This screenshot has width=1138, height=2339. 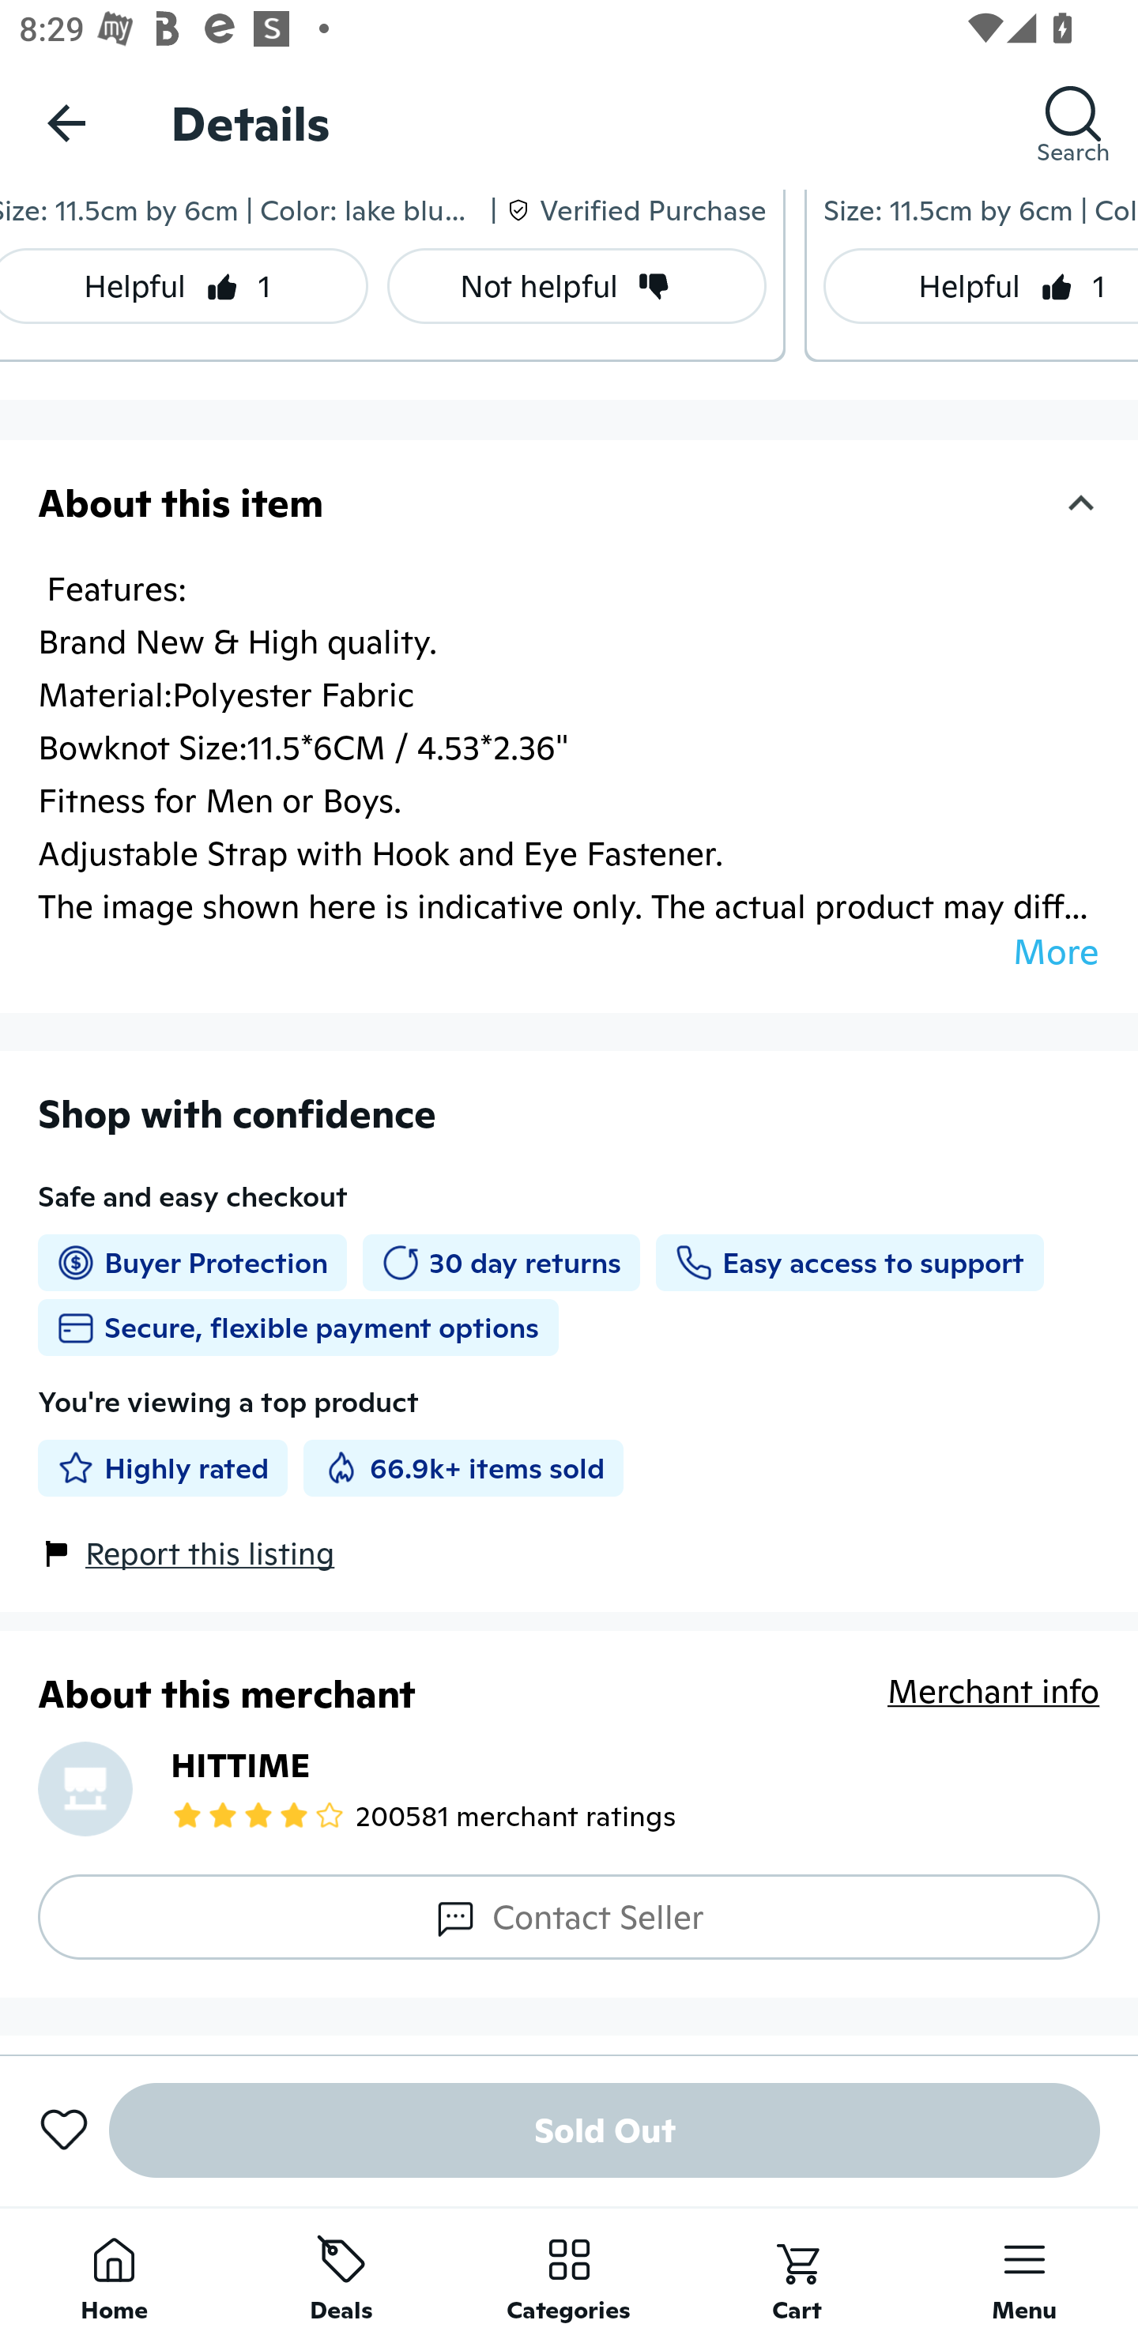 What do you see at coordinates (849, 1263) in the screenshot?
I see `Easy access to support` at bounding box center [849, 1263].